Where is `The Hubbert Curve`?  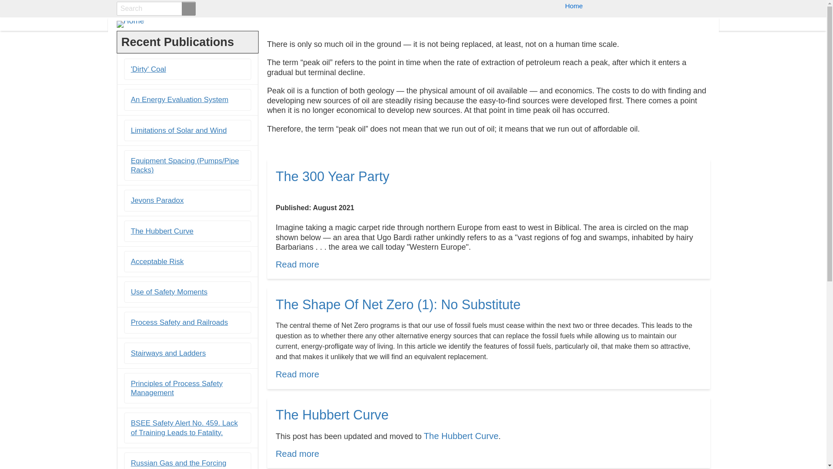
The Hubbert Curve is located at coordinates (461, 436).